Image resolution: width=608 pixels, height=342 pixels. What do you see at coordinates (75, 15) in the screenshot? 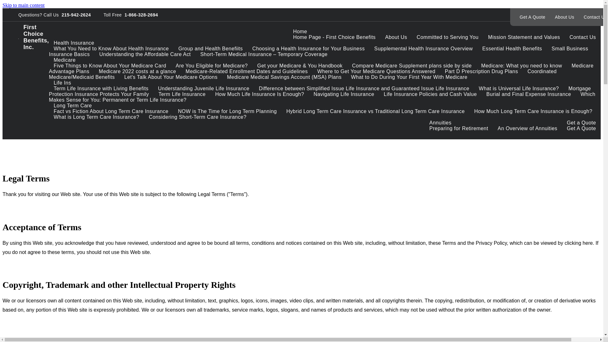
I see `215-942-2624` at bounding box center [75, 15].